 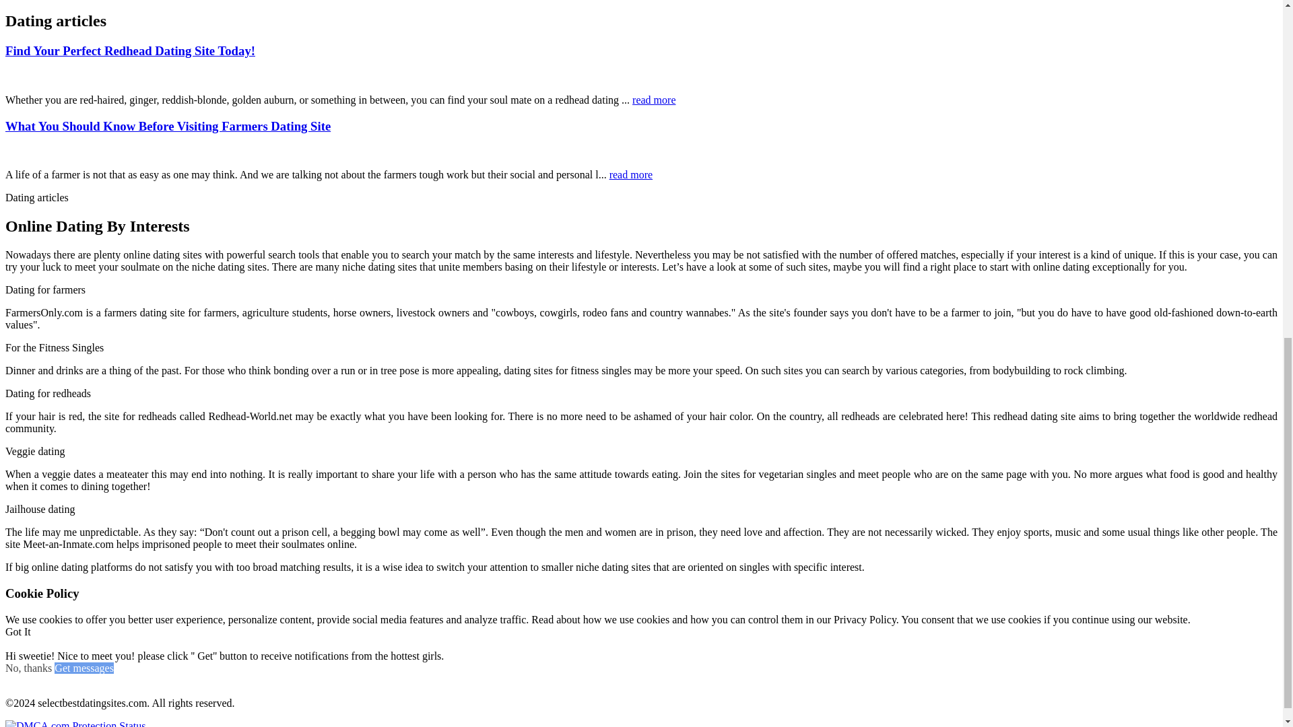 I want to click on Get messages, so click(x=84, y=668).